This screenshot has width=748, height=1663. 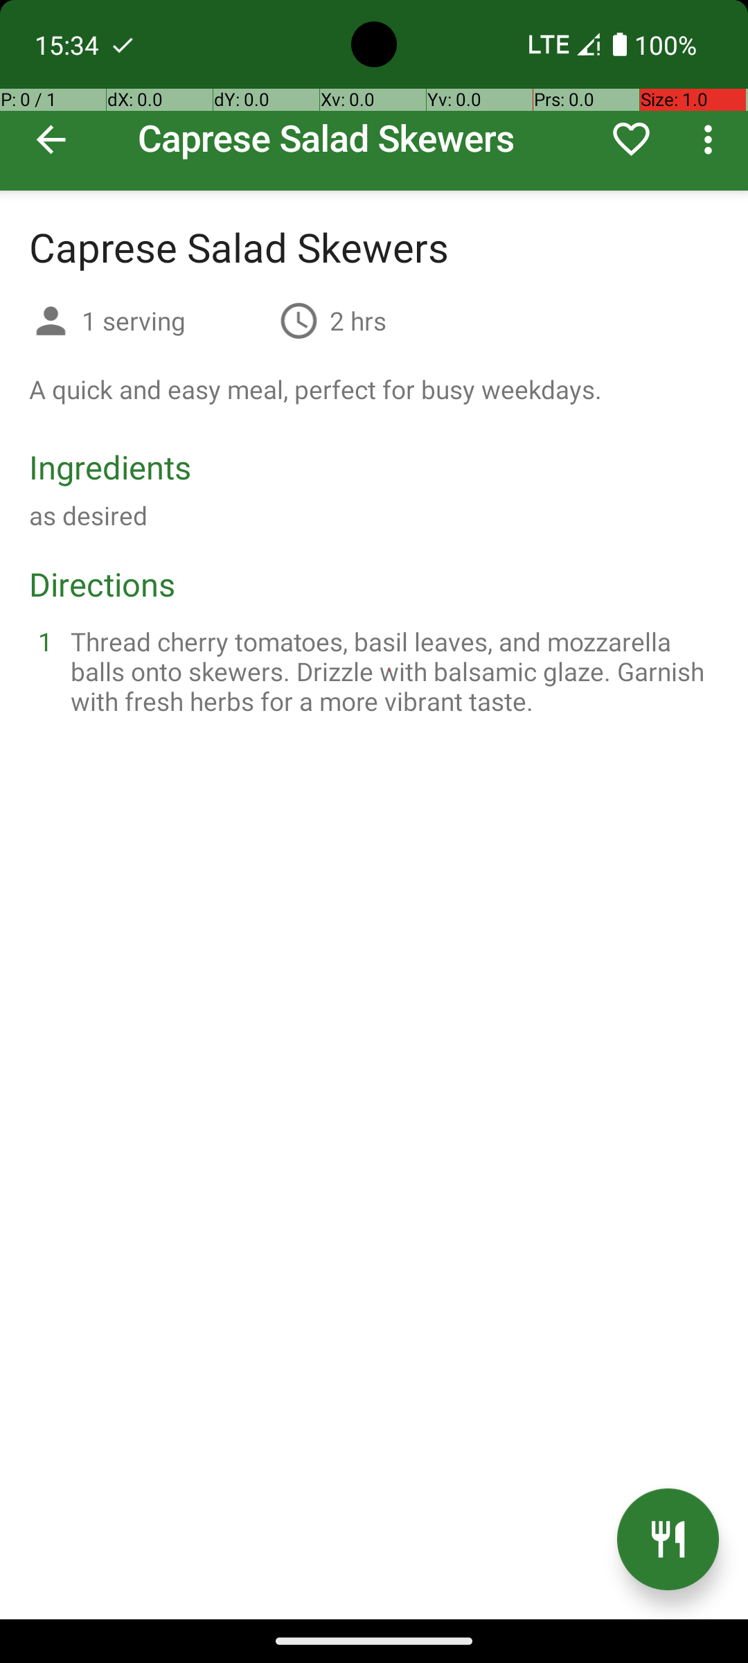 What do you see at coordinates (391, 671) in the screenshot?
I see `Thread cherry tomatoes, basil leaves, and mozzarella balls onto skewers. Drizzle with balsamic glaze. Garnish with fresh herbs for a more vibrant taste.` at bounding box center [391, 671].